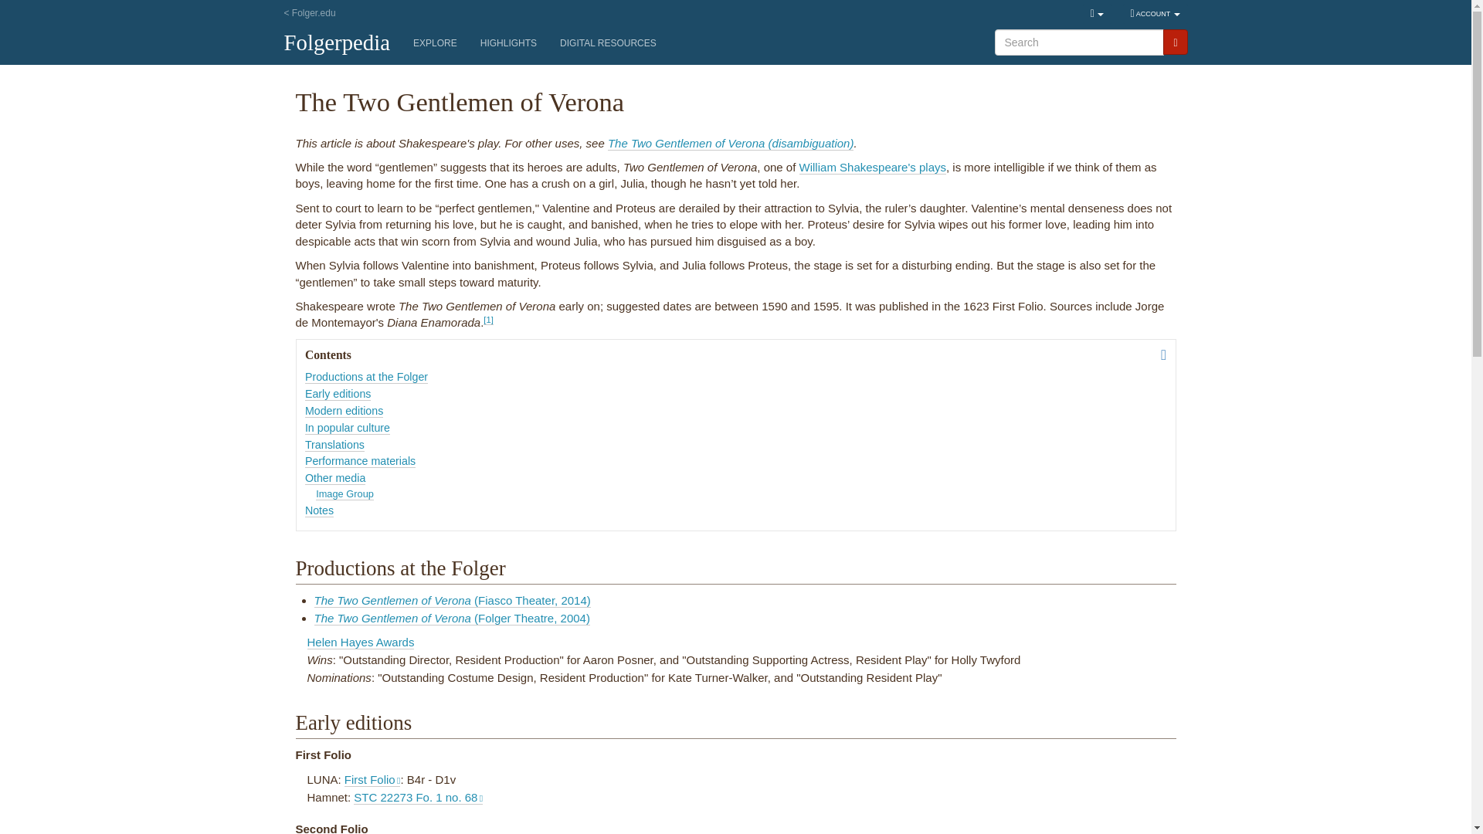 Image resolution: width=1483 pixels, height=834 pixels. I want to click on Early editions, so click(338, 394).